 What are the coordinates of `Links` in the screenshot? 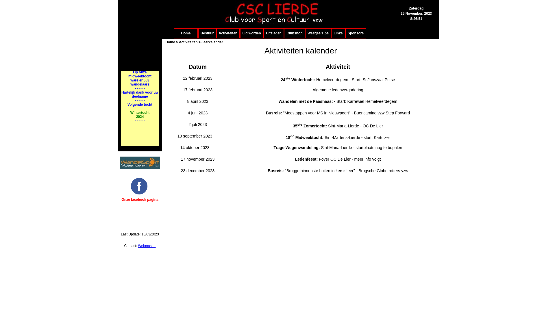 It's located at (338, 33).